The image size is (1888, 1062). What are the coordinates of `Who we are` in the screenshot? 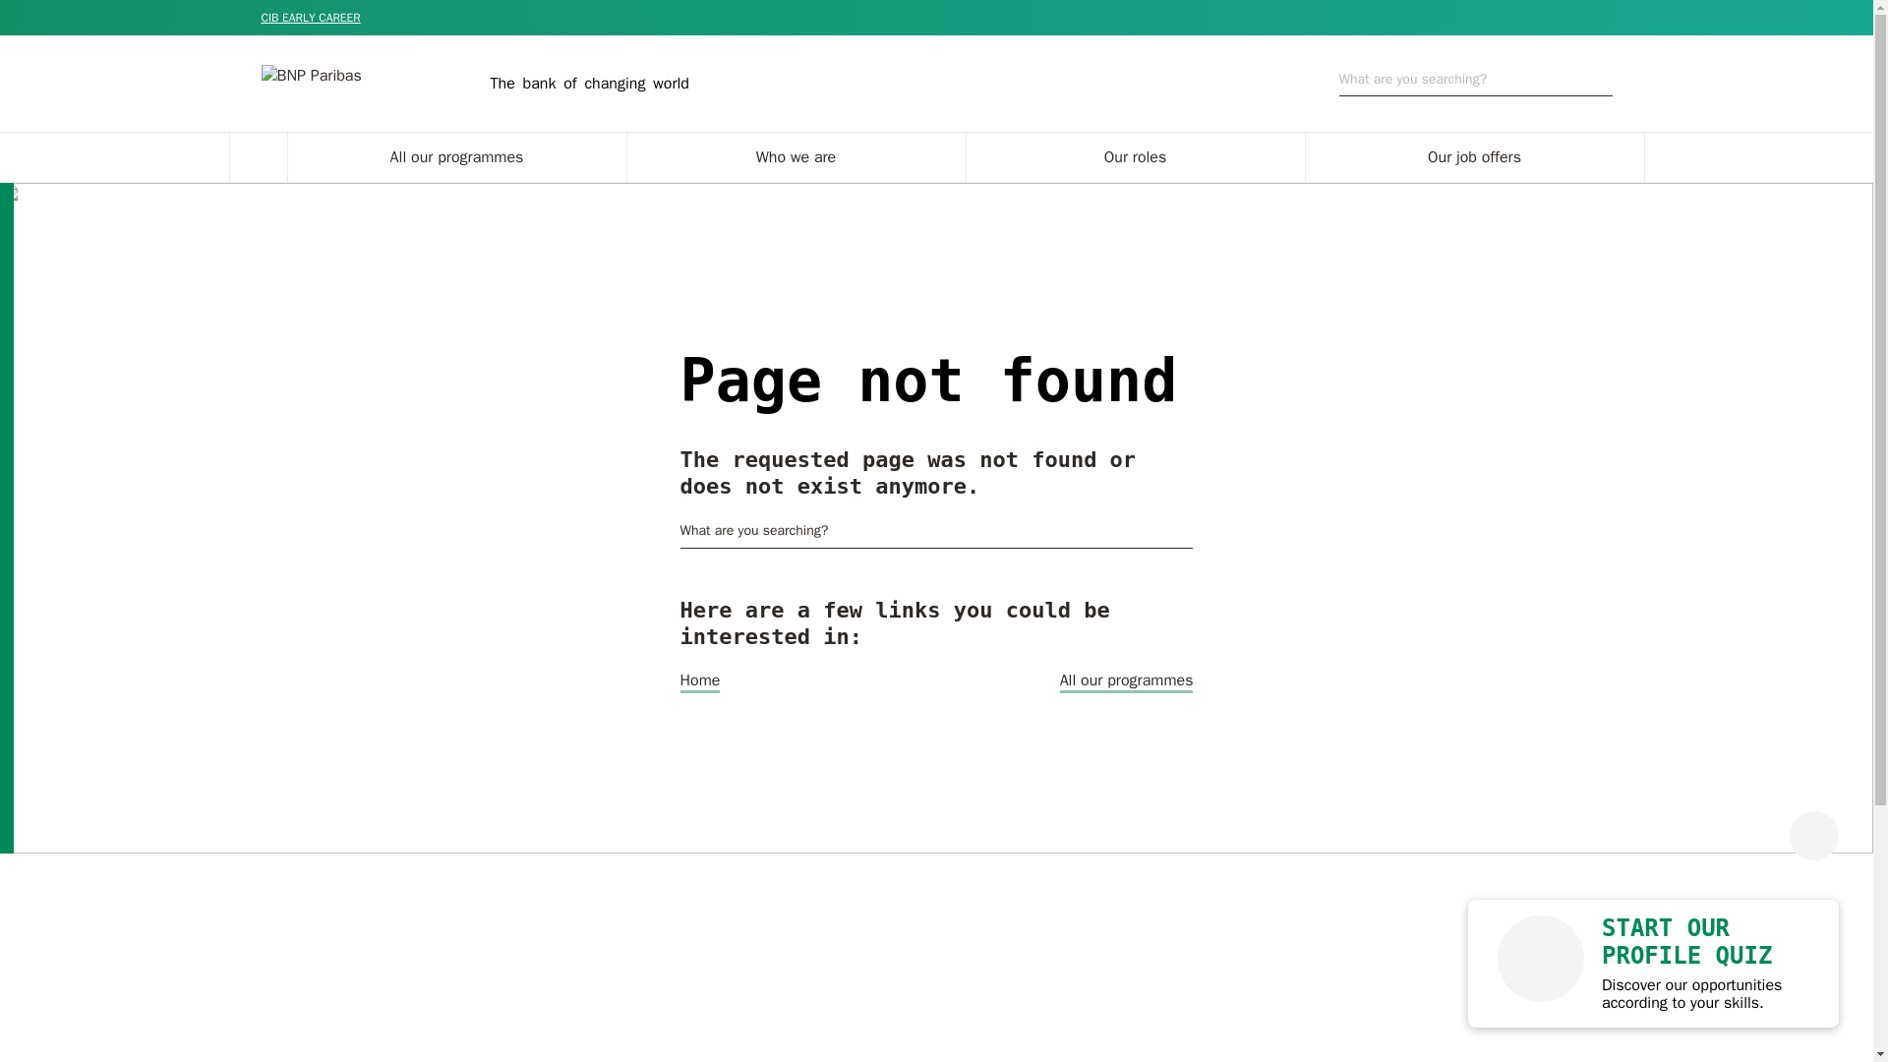 It's located at (796, 157).